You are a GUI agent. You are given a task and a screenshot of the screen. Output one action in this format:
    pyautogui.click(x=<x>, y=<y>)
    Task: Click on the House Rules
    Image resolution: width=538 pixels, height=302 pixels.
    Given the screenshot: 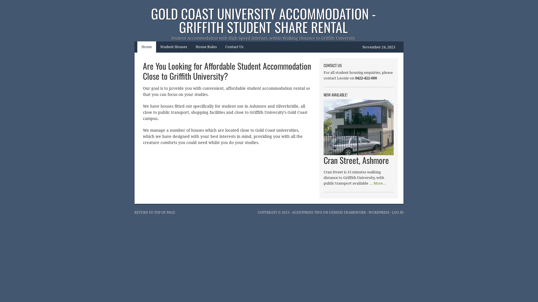 What is the action you would take?
    pyautogui.click(x=206, y=47)
    